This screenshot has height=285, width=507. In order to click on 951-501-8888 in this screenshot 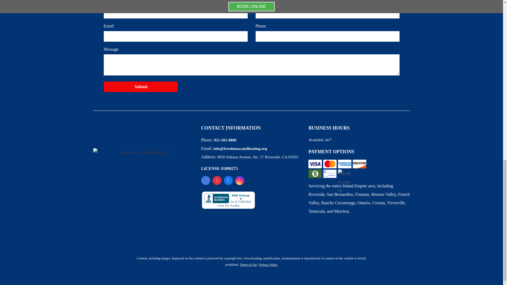, I will do `click(225, 140)`.